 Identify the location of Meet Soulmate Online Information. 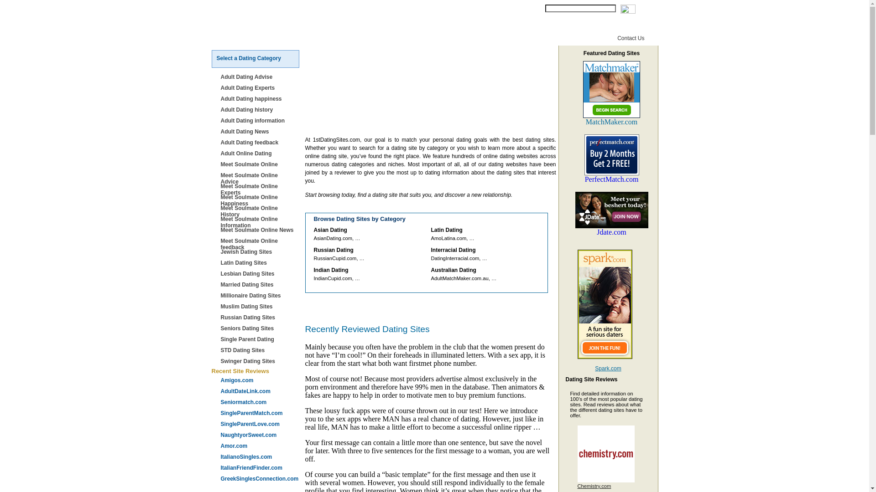
(259, 222).